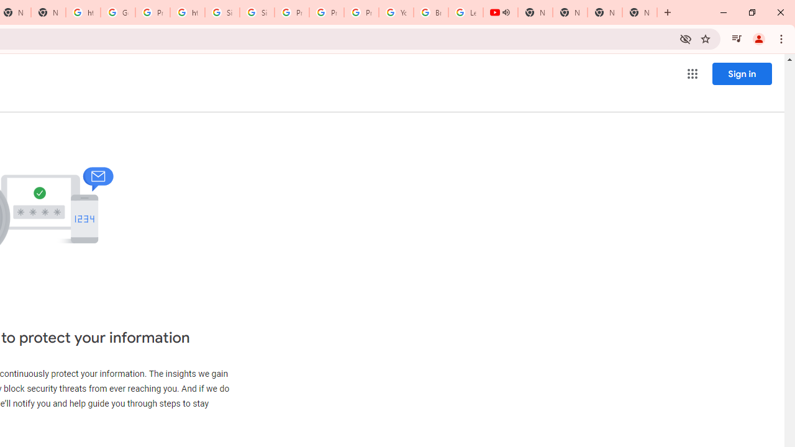  Describe the element at coordinates (396, 12) in the screenshot. I see `YouTube` at that location.